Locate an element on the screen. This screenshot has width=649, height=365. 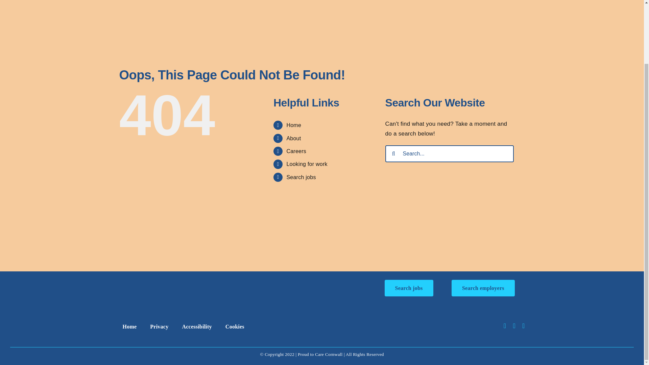
Home is located at coordinates (129, 327).